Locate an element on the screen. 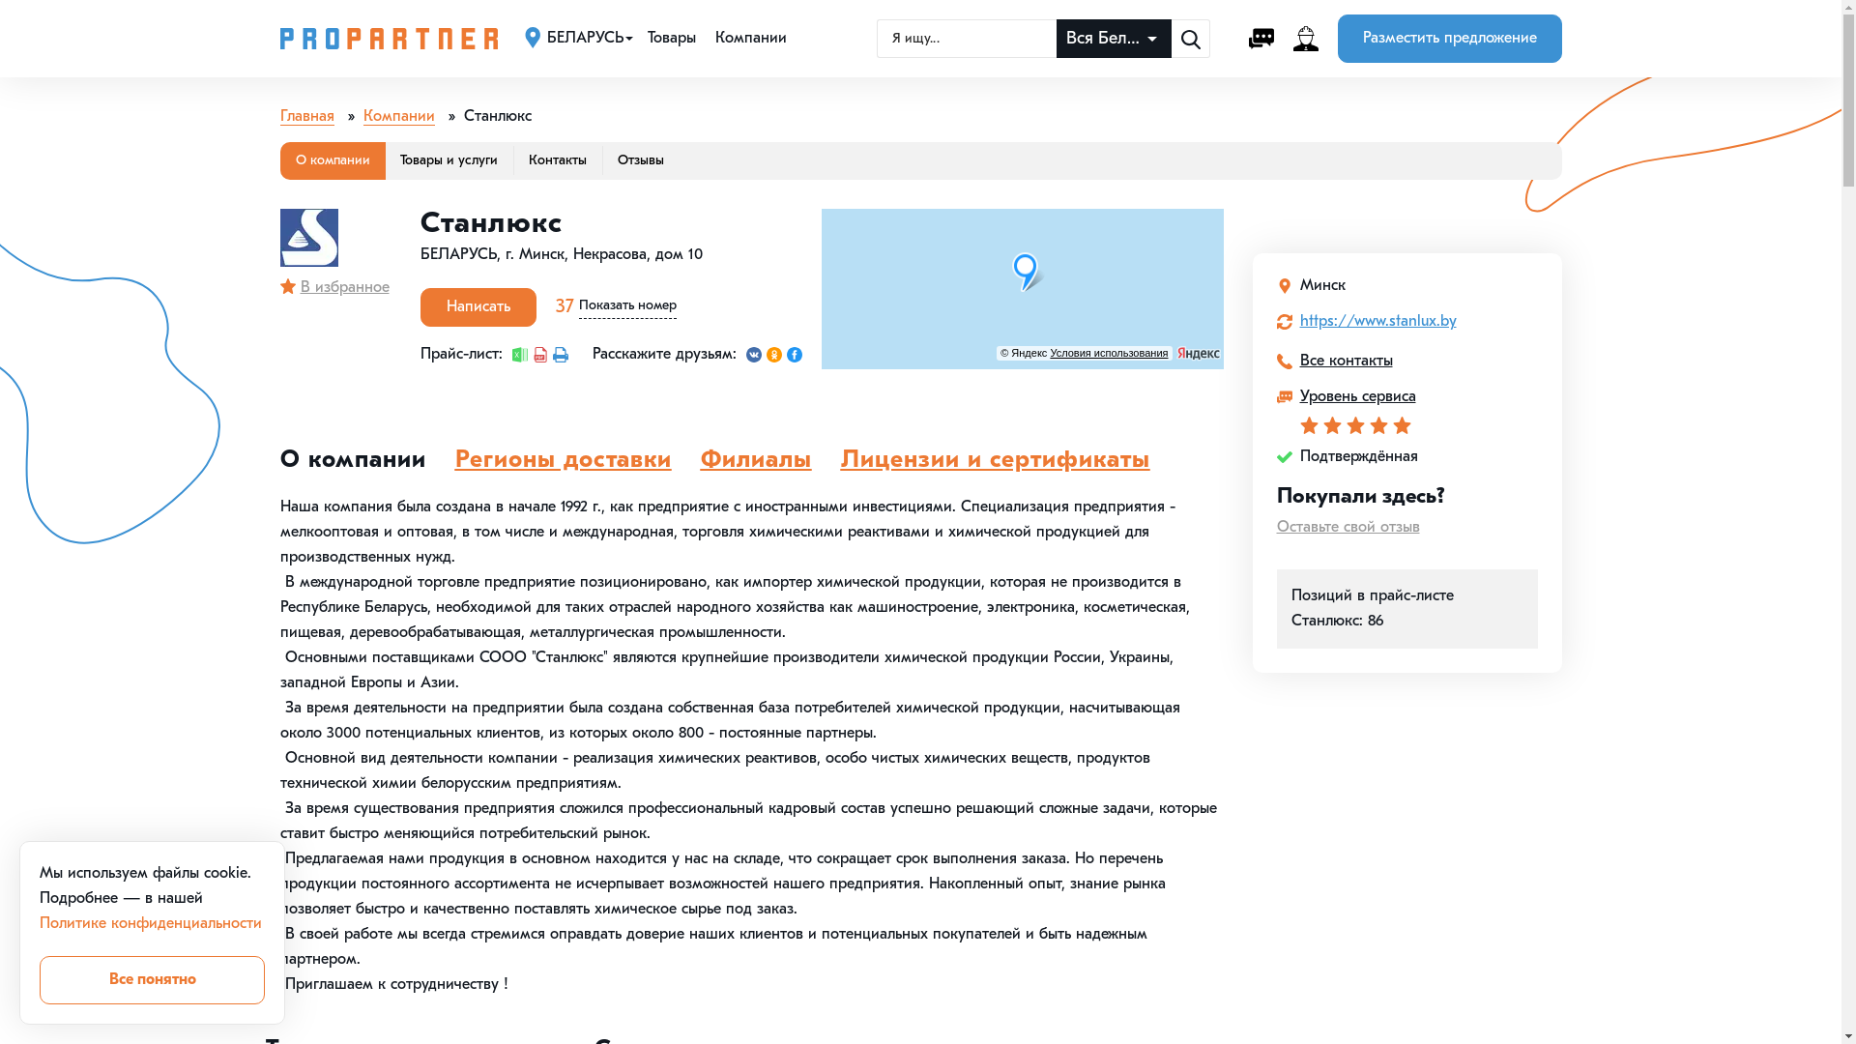  Odnoklassniki is located at coordinates (773, 355).